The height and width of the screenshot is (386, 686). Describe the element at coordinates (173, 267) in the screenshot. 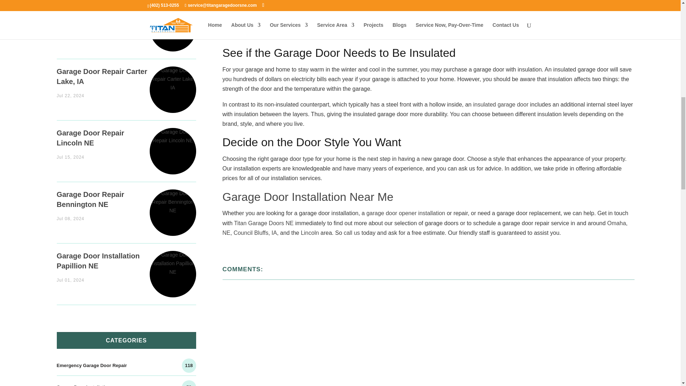

I see `Garage Door Installation Papillion NE` at that location.